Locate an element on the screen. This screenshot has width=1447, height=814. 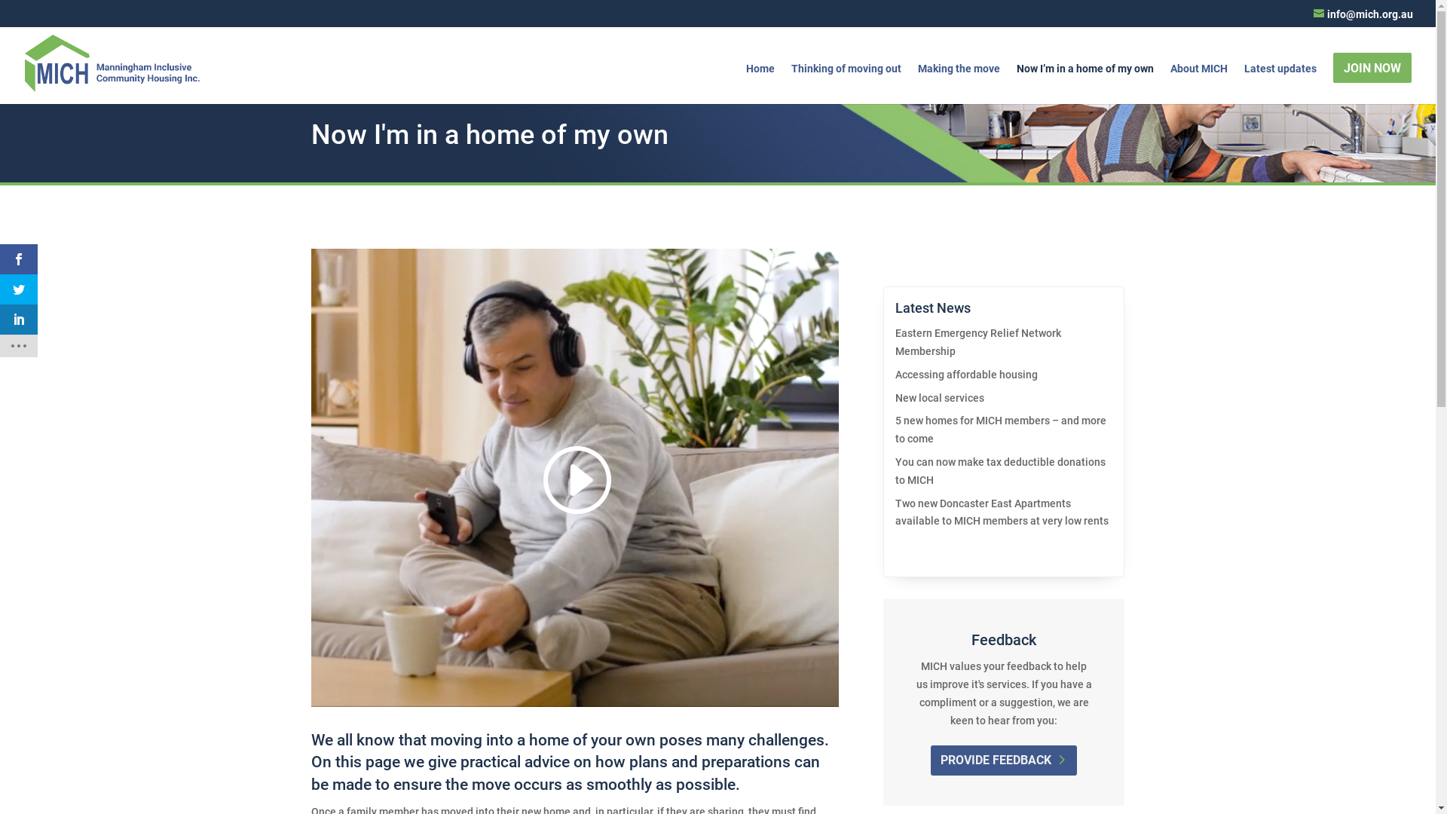
info@mich.org.au is located at coordinates (1363, 14).